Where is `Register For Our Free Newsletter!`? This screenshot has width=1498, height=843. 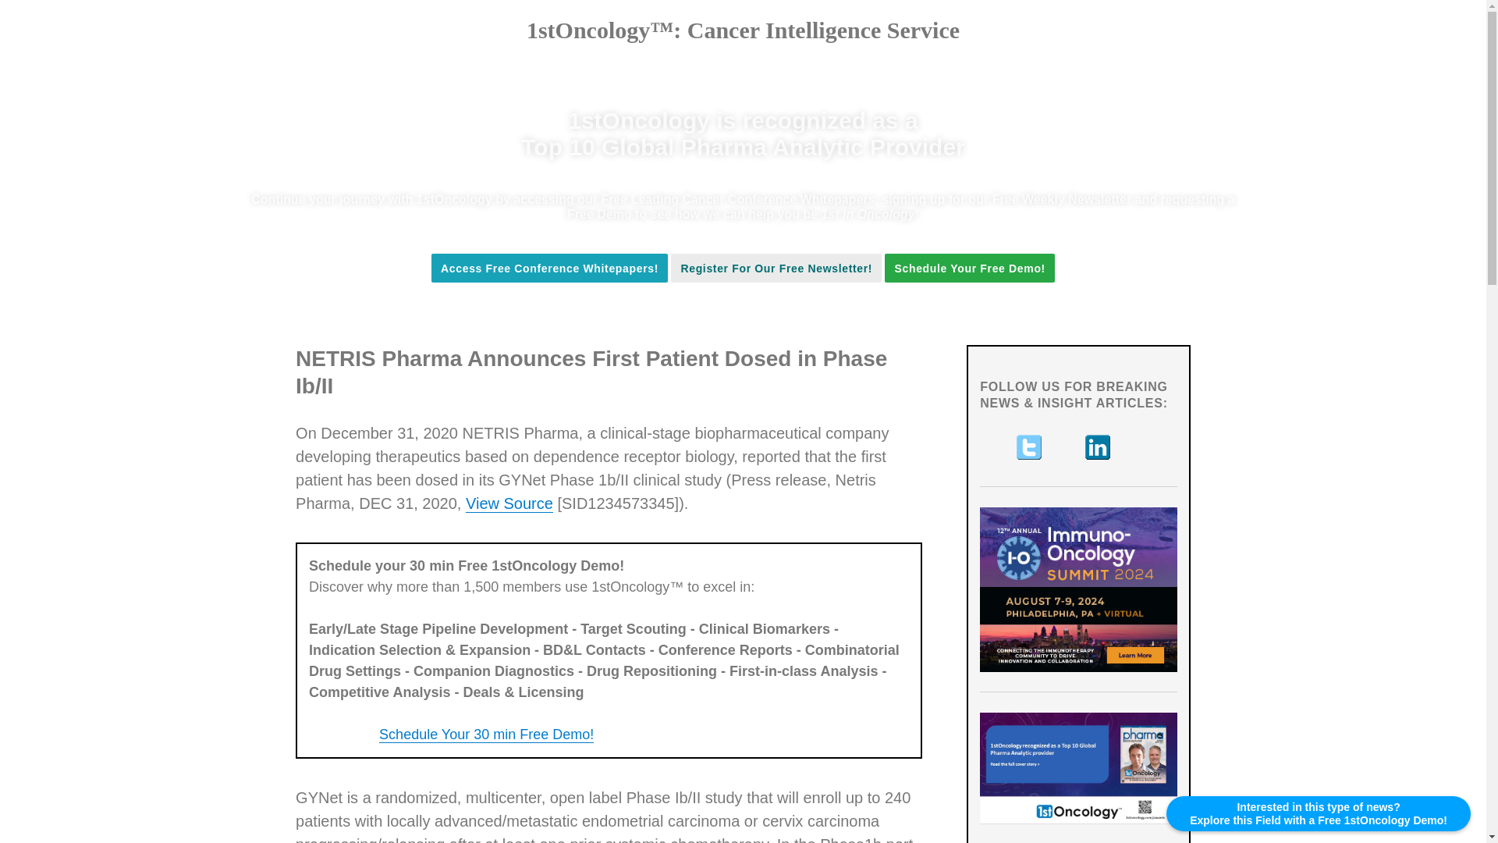 Register For Our Free Newsletter! is located at coordinates (776, 269).